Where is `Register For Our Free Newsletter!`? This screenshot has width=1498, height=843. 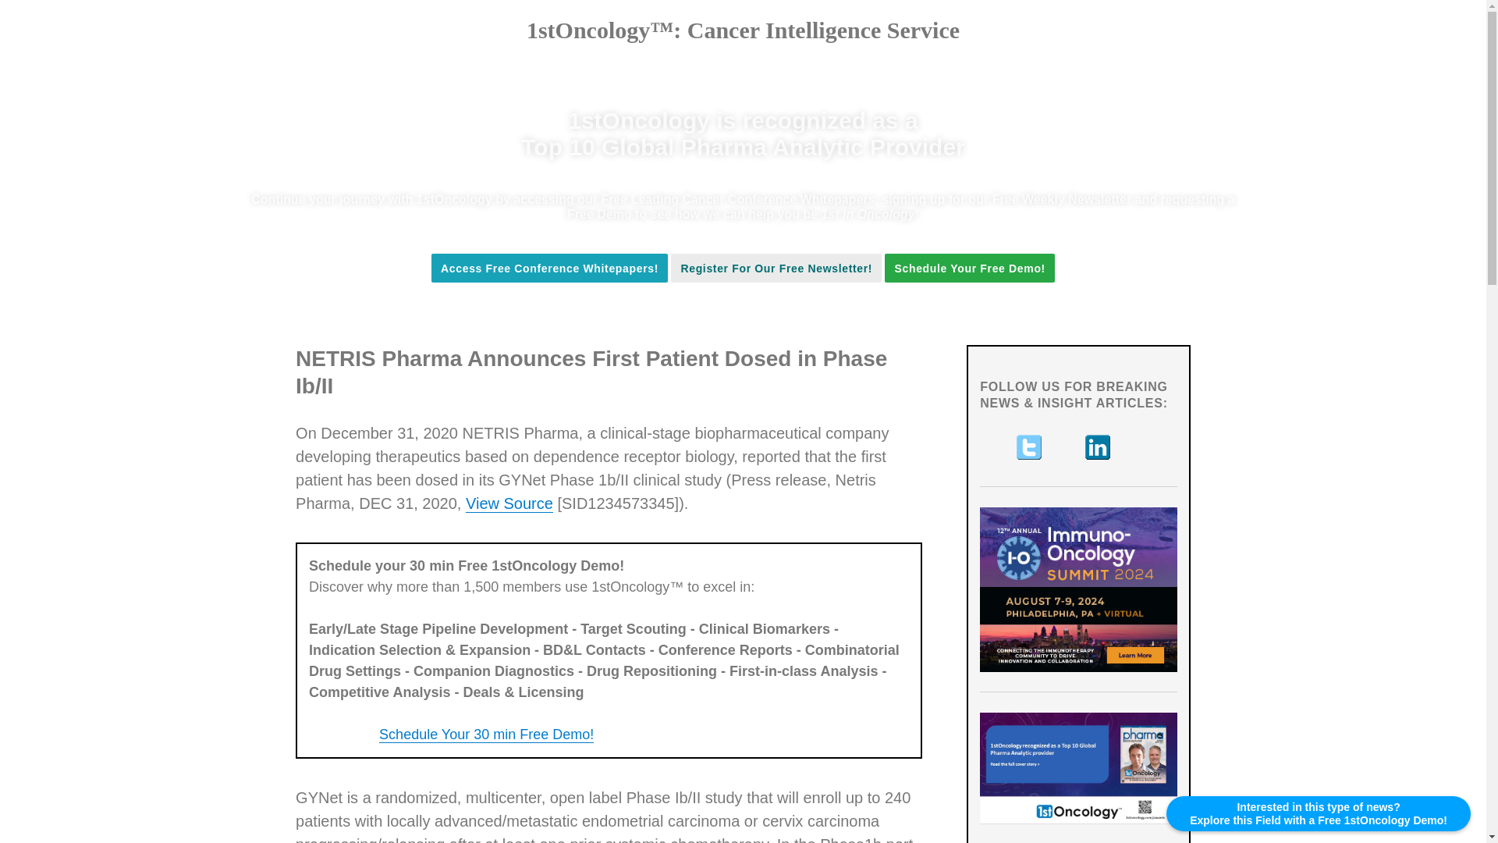 Register For Our Free Newsletter! is located at coordinates (776, 269).